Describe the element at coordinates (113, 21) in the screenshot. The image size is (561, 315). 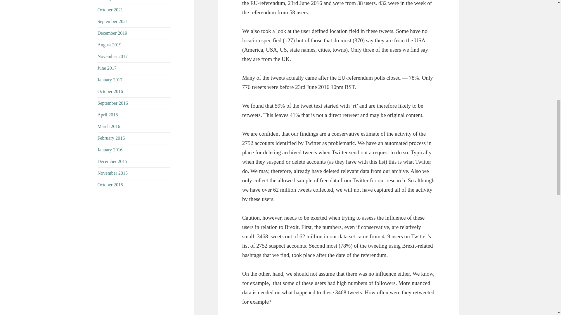
I see `September 2021` at that location.